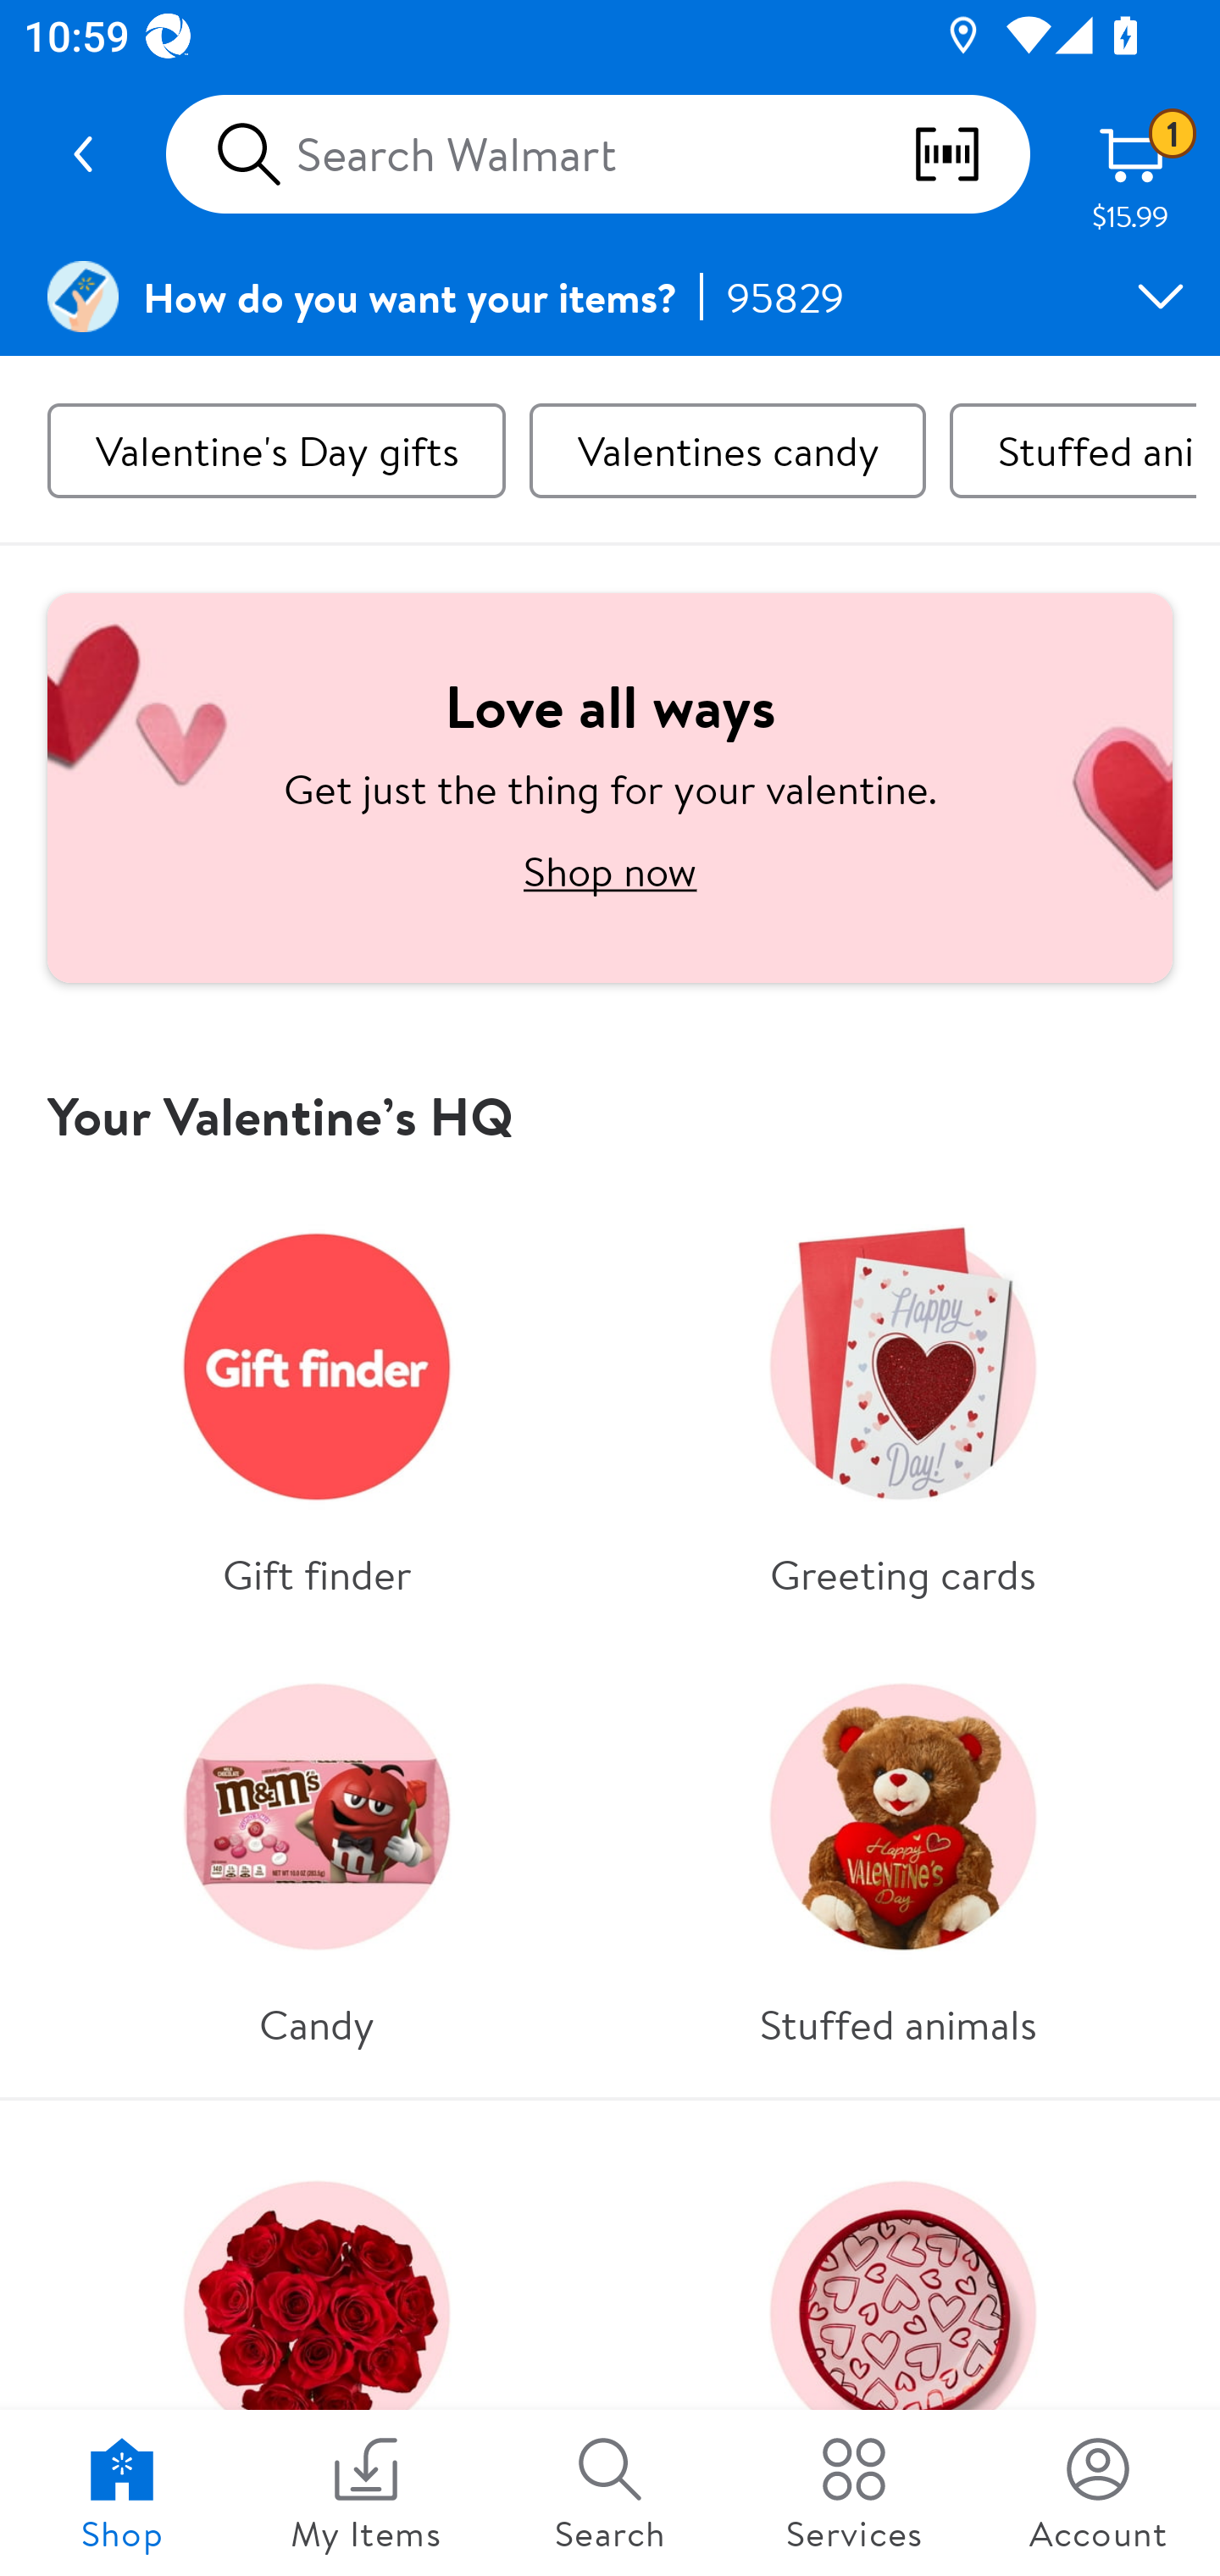  Describe the element at coordinates (317, 1401) in the screenshot. I see `Gift finder` at that location.